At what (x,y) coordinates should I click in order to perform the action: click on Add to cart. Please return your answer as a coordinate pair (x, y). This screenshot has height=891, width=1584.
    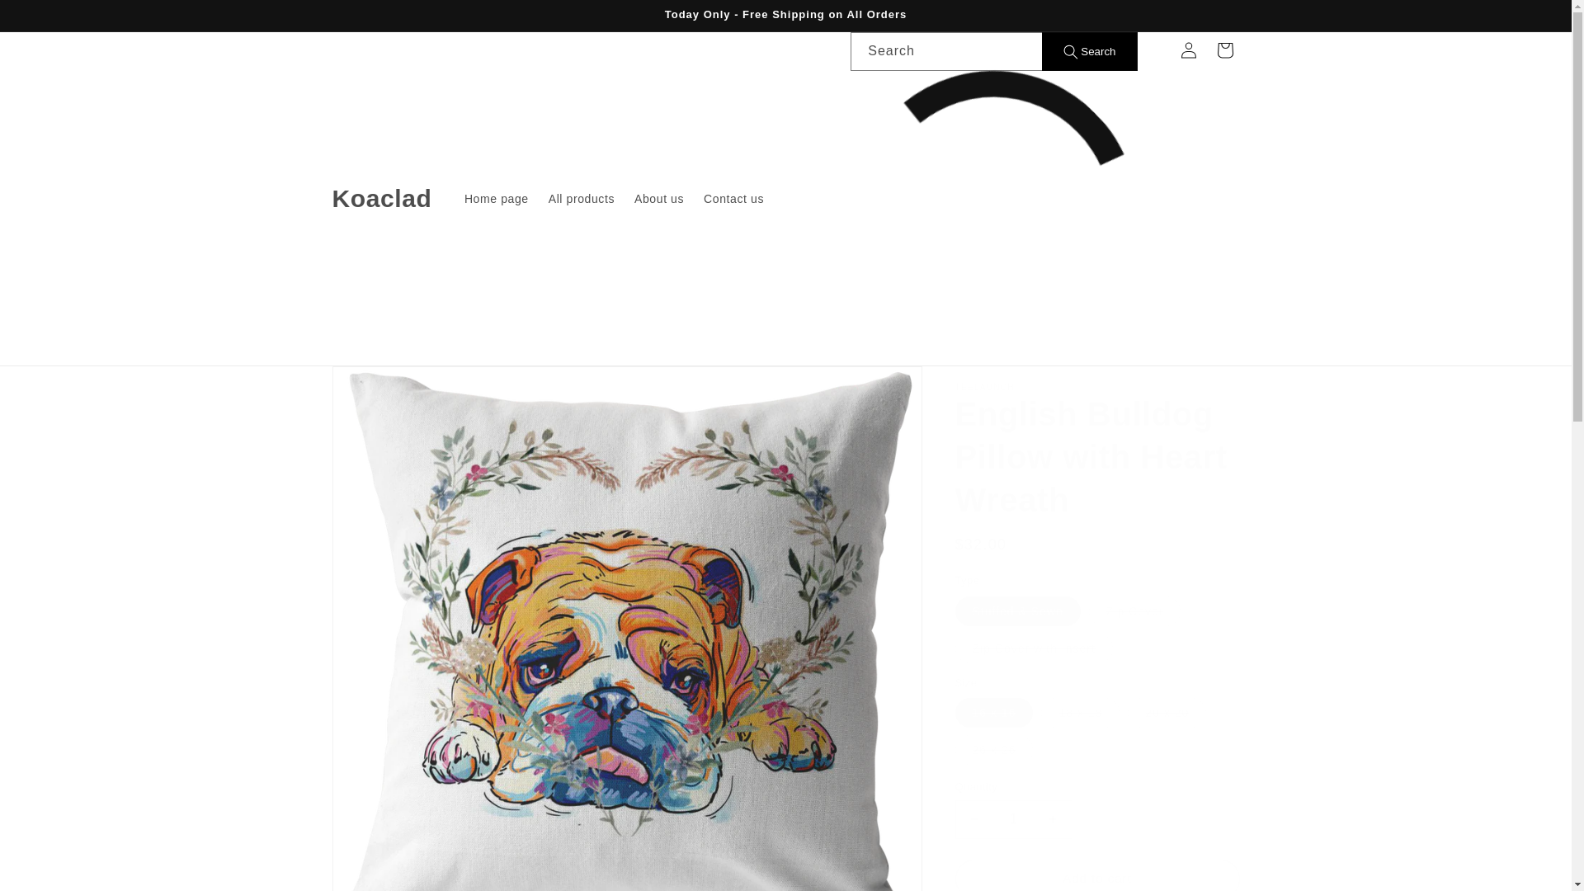
    Looking at the image, I should click on (1097, 875).